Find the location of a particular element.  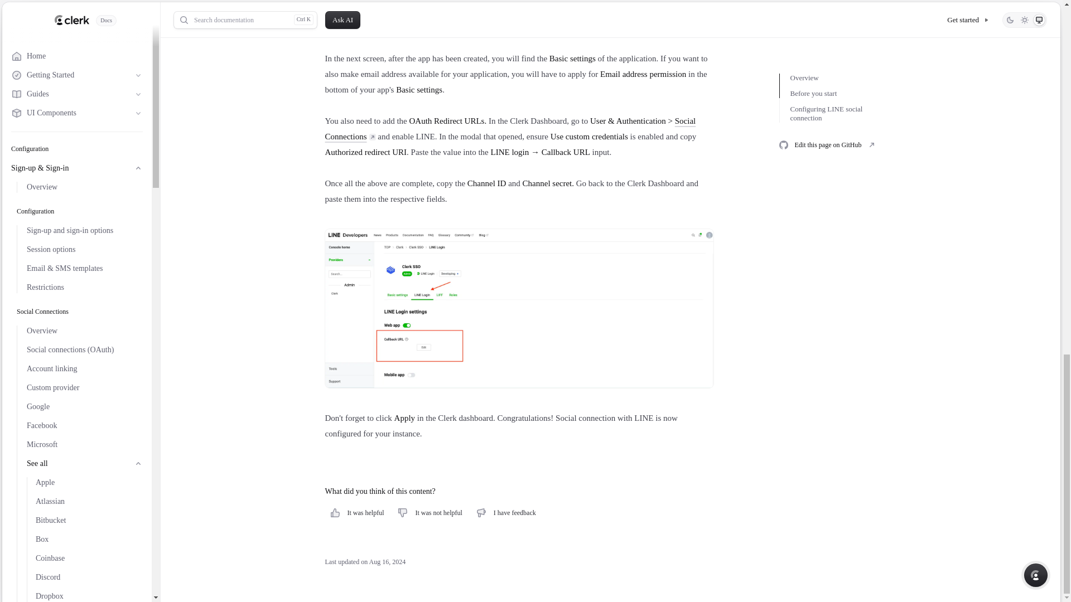

feedback is located at coordinates (479, 511).